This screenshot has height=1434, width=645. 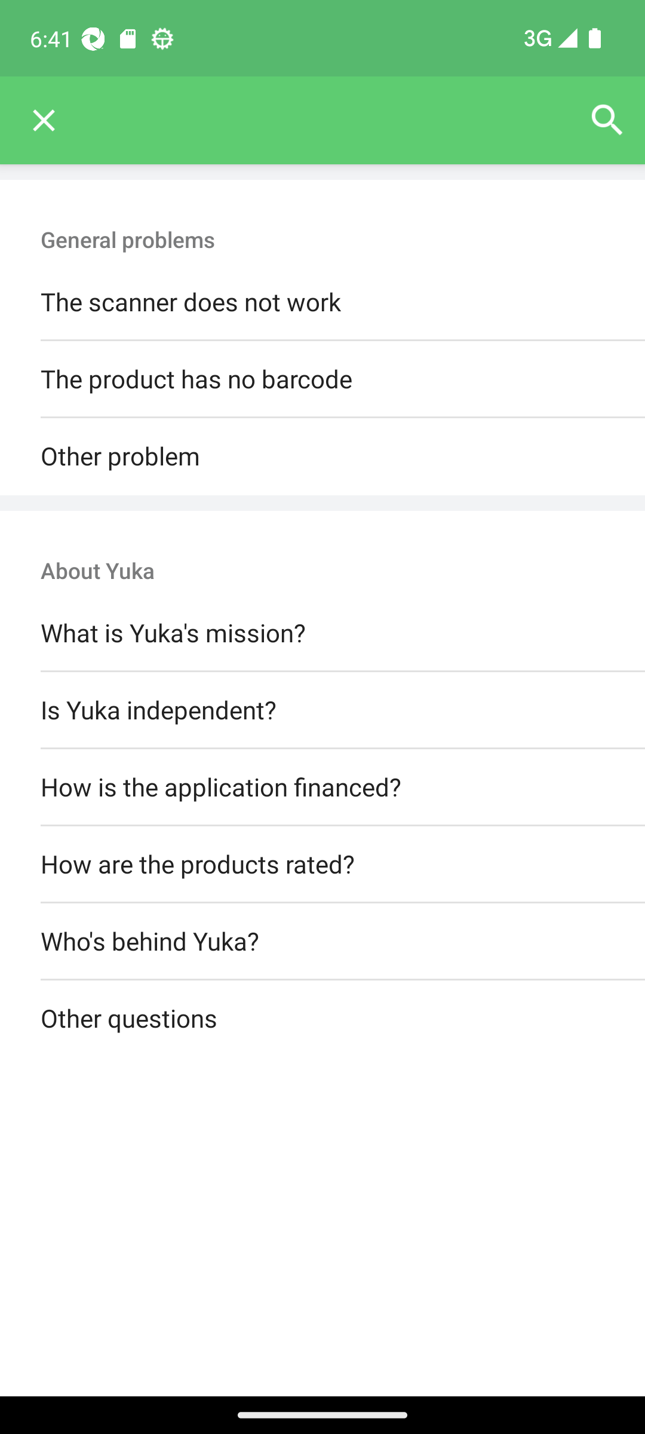 What do you see at coordinates (607, 121) in the screenshot?
I see `Search` at bounding box center [607, 121].